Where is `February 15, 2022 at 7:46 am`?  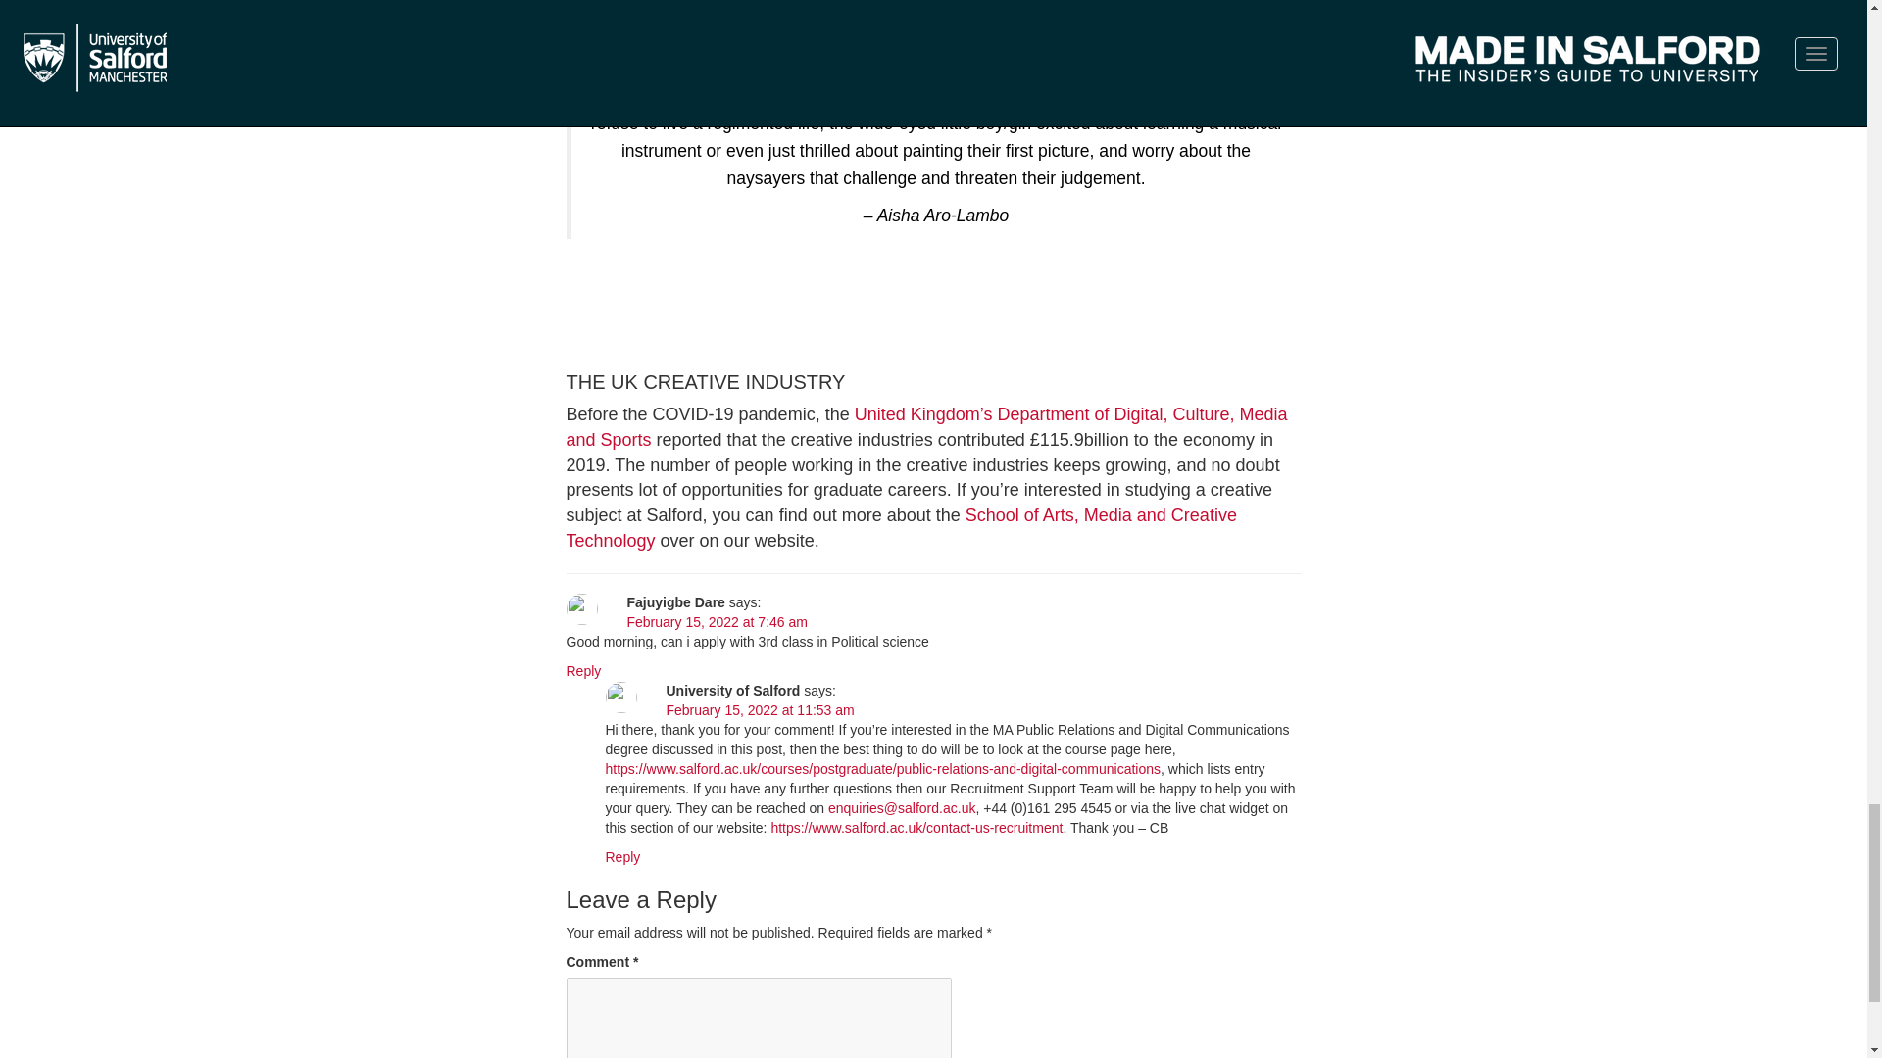
February 15, 2022 at 7:46 am is located at coordinates (717, 621).